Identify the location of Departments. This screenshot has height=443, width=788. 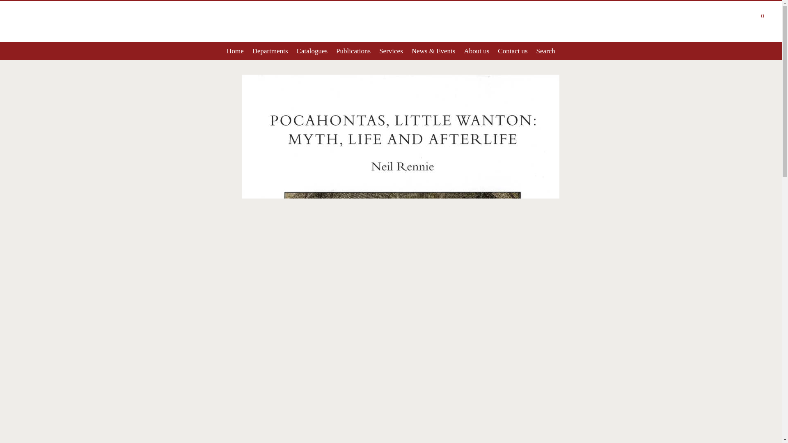
(270, 51).